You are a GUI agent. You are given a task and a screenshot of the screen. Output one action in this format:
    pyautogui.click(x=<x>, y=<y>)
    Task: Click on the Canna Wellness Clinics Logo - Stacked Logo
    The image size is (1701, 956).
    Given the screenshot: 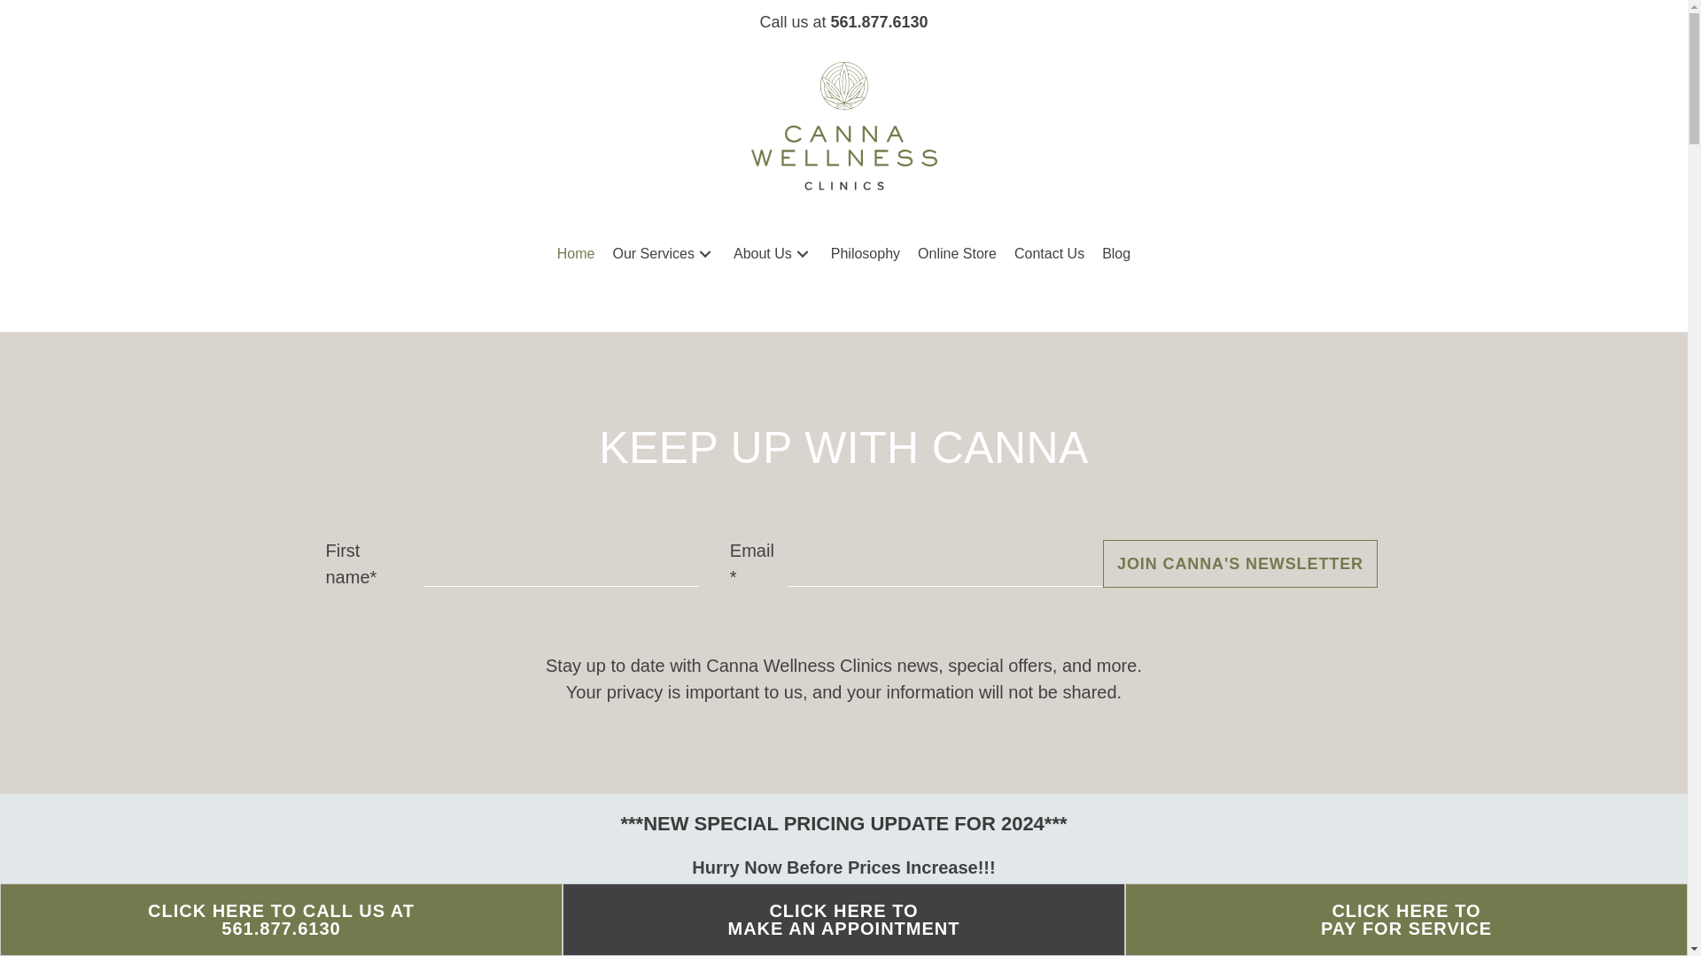 What is the action you would take?
    pyautogui.click(x=843, y=126)
    